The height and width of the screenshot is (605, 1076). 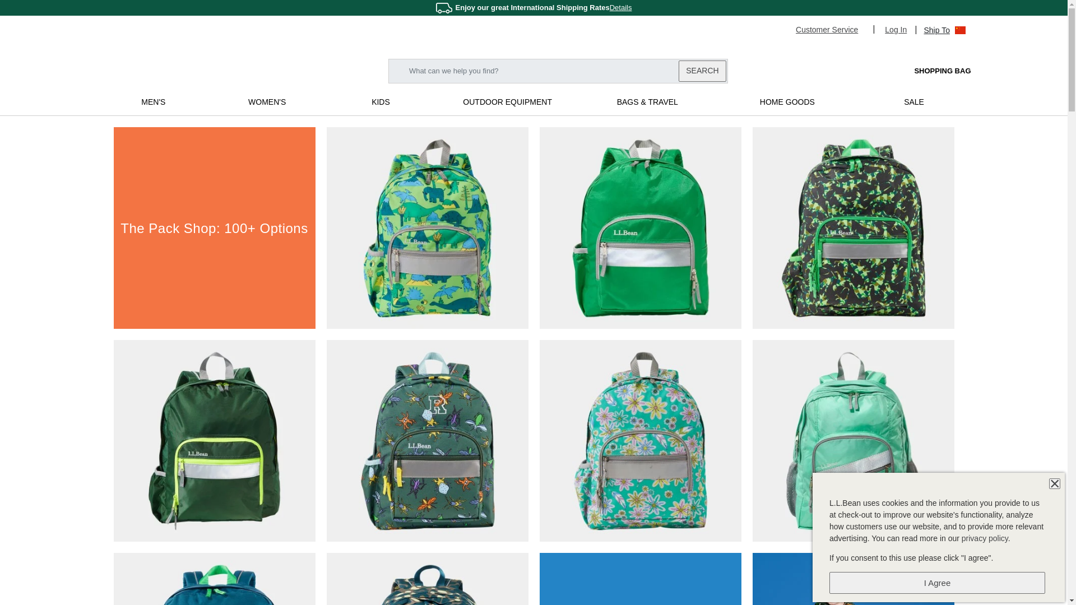 What do you see at coordinates (832, 29) in the screenshot?
I see `Customer Service` at bounding box center [832, 29].